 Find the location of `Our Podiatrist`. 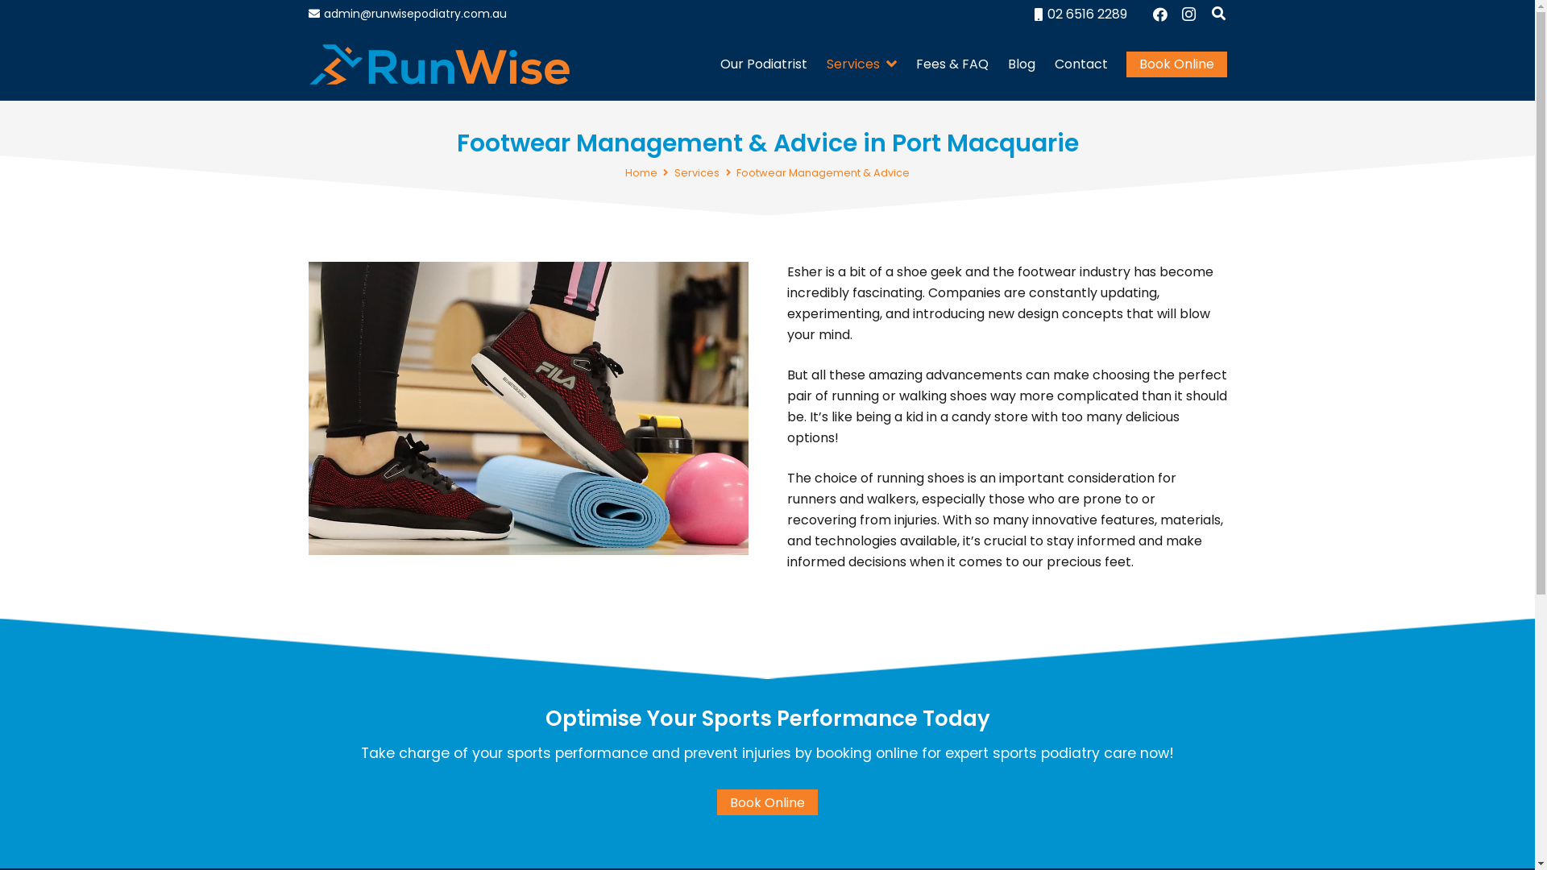

Our Podiatrist is located at coordinates (764, 64).